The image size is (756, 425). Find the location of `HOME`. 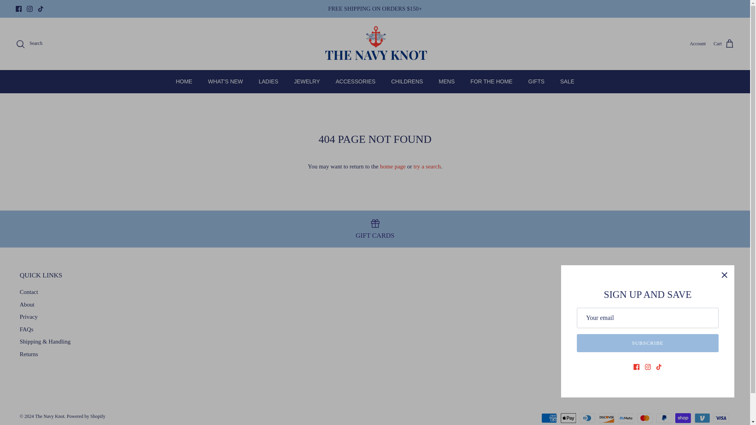

HOME is located at coordinates (184, 82).